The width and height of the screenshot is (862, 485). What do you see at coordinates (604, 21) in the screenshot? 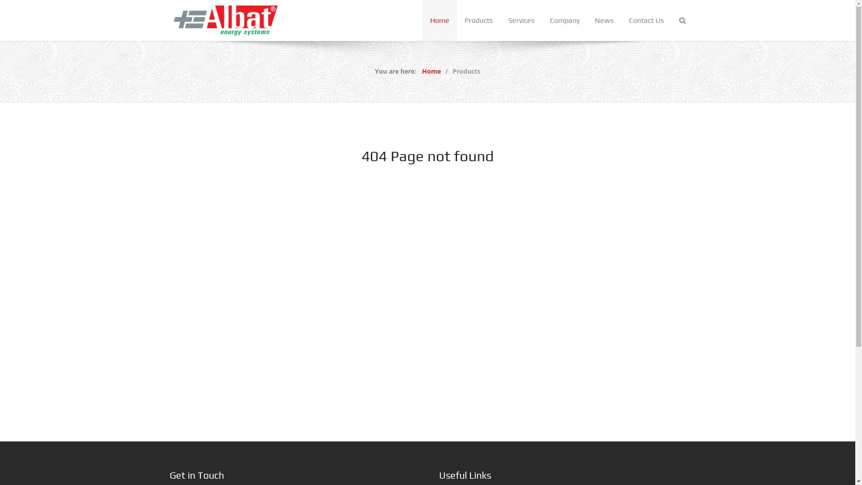
I see `News` at bounding box center [604, 21].